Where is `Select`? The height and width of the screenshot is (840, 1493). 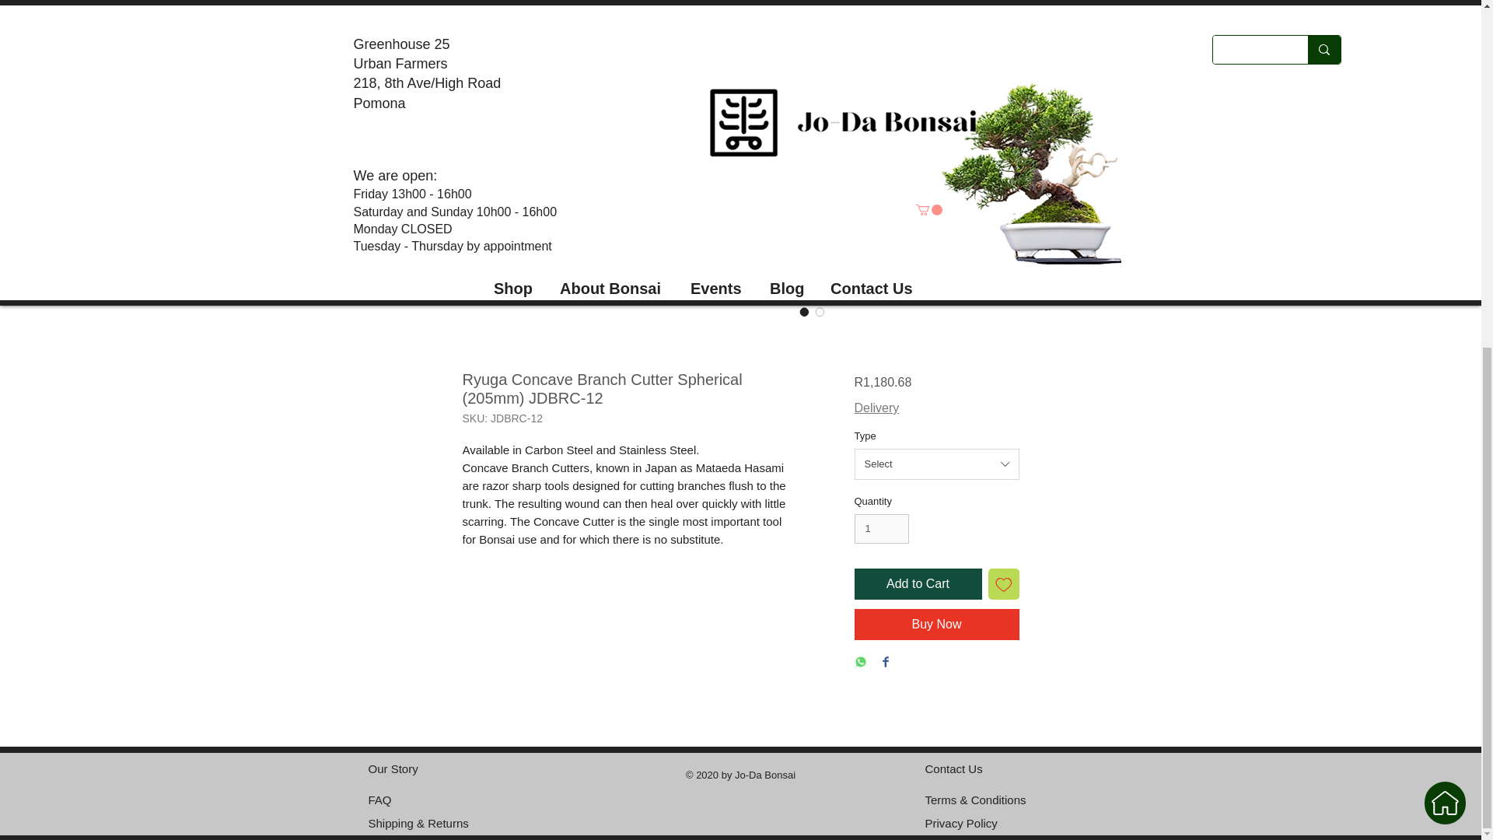 Select is located at coordinates (936, 464).